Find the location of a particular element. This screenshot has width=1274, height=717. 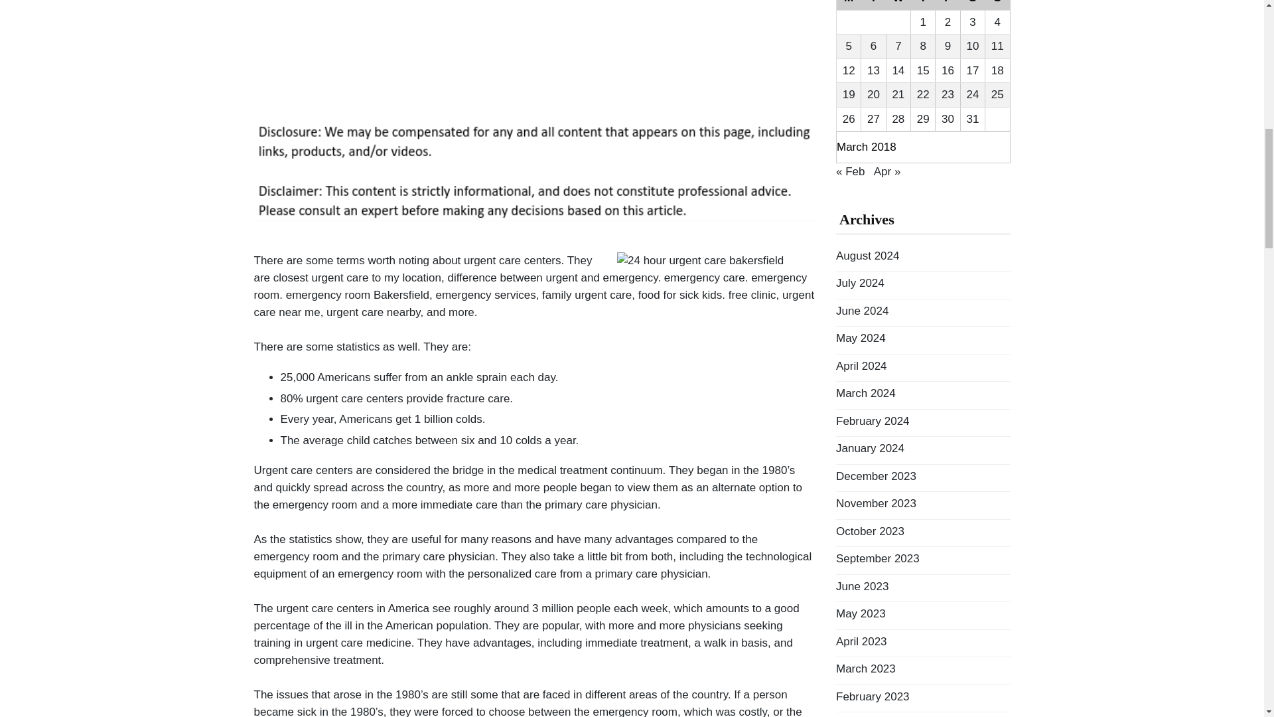

July 2024 is located at coordinates (860, 283).